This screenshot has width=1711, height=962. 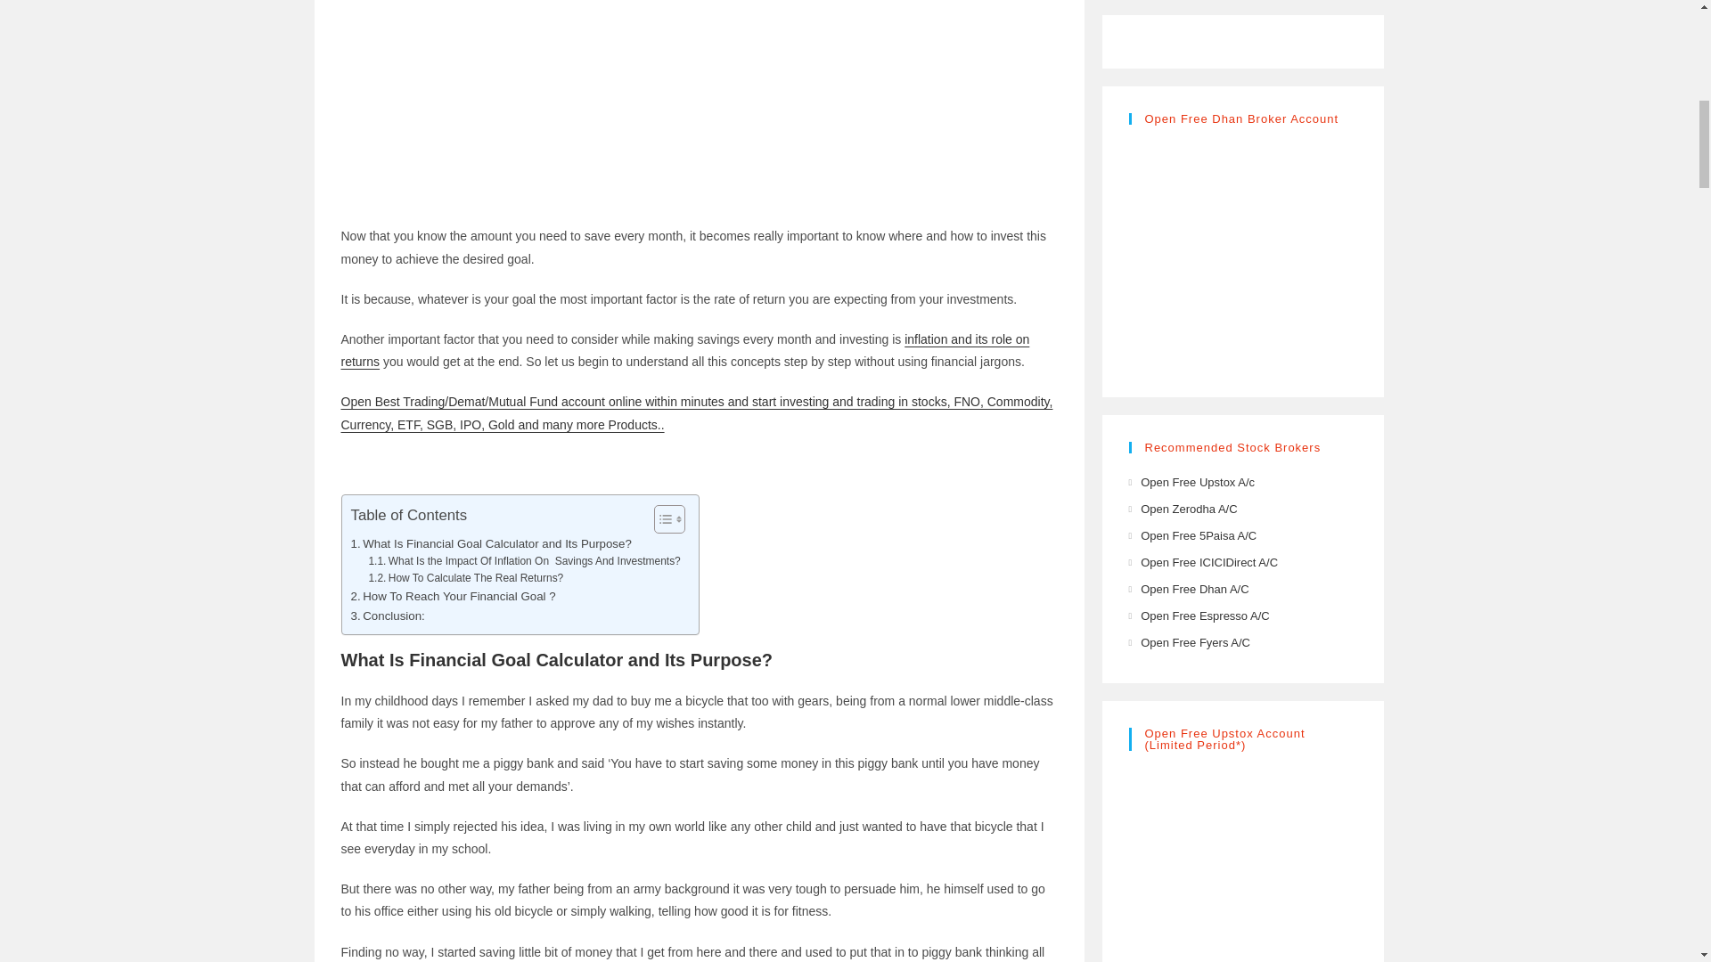 I want to click on Conclusion:, so click(x=387, y=616).